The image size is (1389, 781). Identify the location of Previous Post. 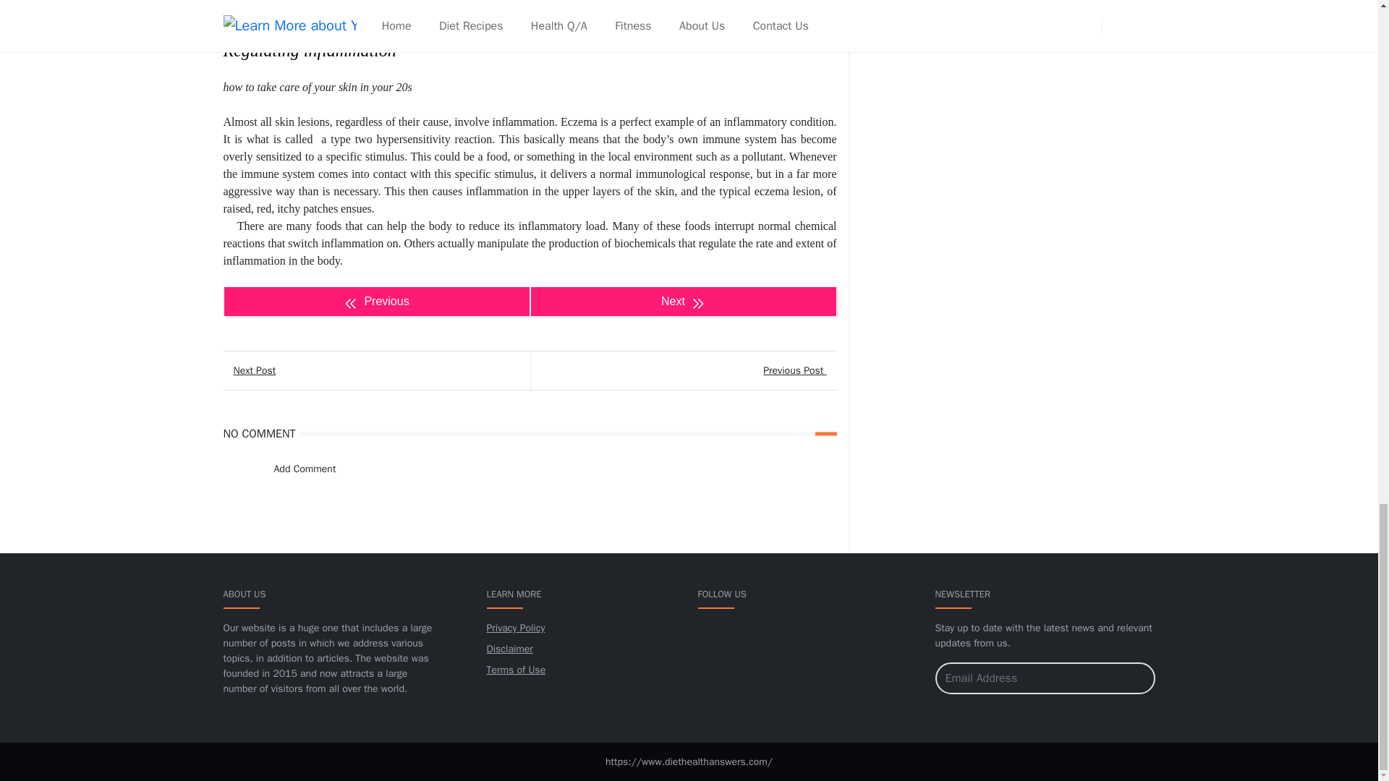
(682, 370).